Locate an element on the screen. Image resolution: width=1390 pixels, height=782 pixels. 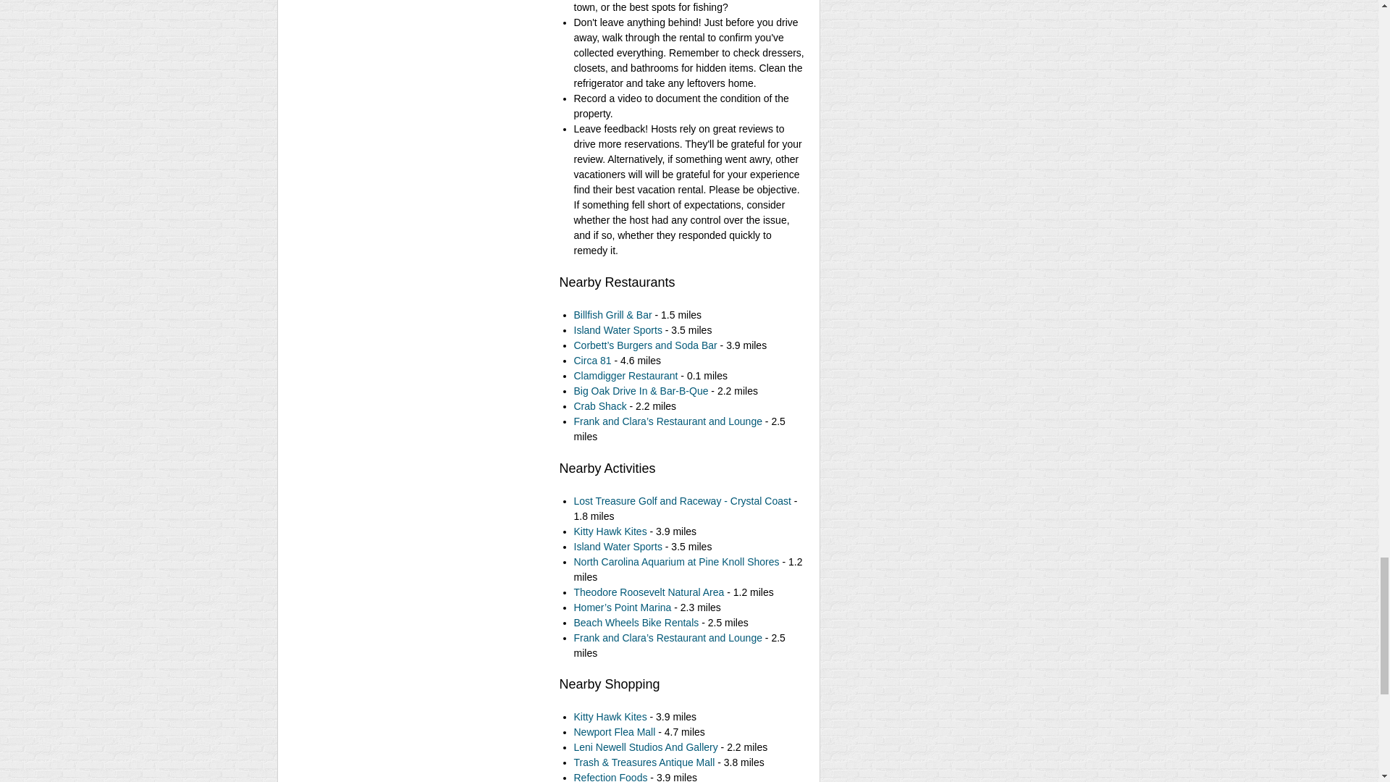
Crab Shack is located at coordinates (599, 405).